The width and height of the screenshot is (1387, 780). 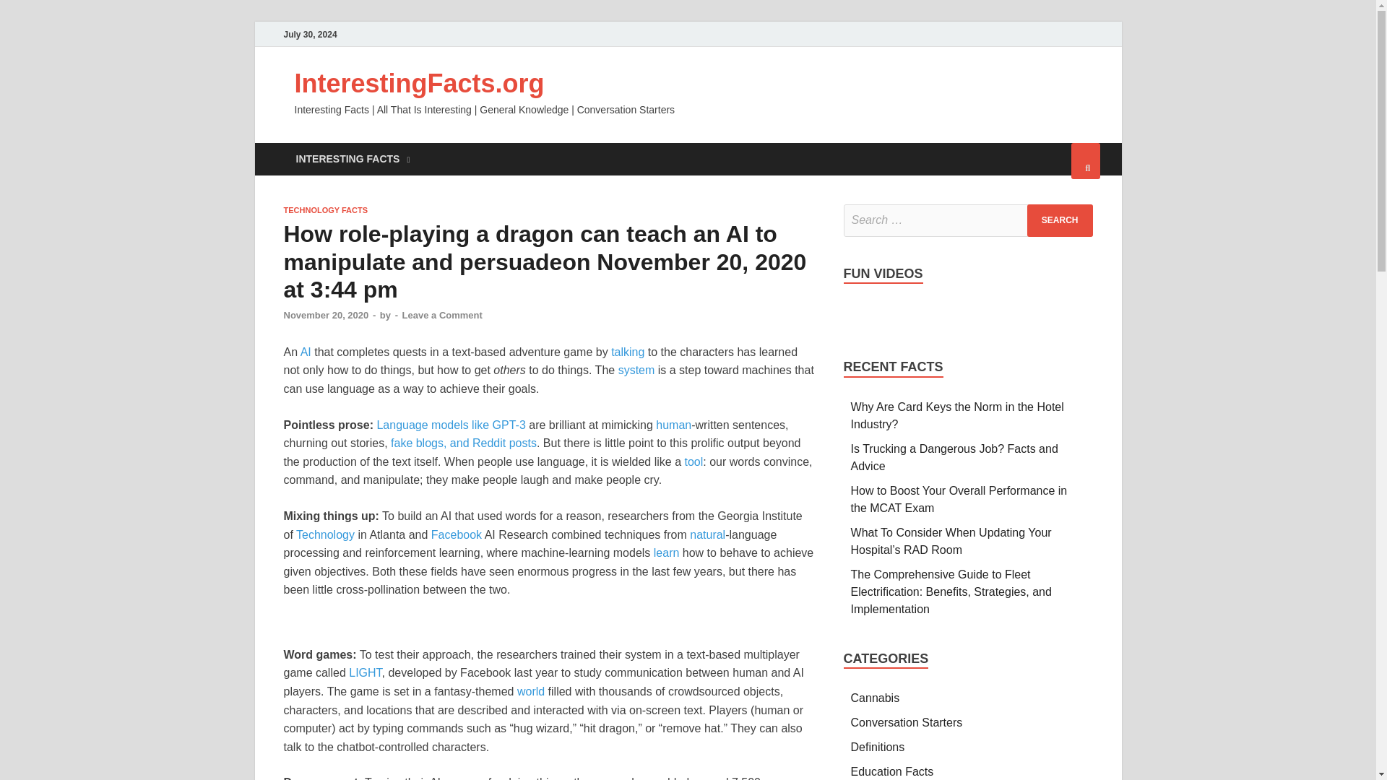 What do you see at coordinates (419, 84) in the screenshot?
I see `InterestingFacts.org` at bounding box center [419, 84].